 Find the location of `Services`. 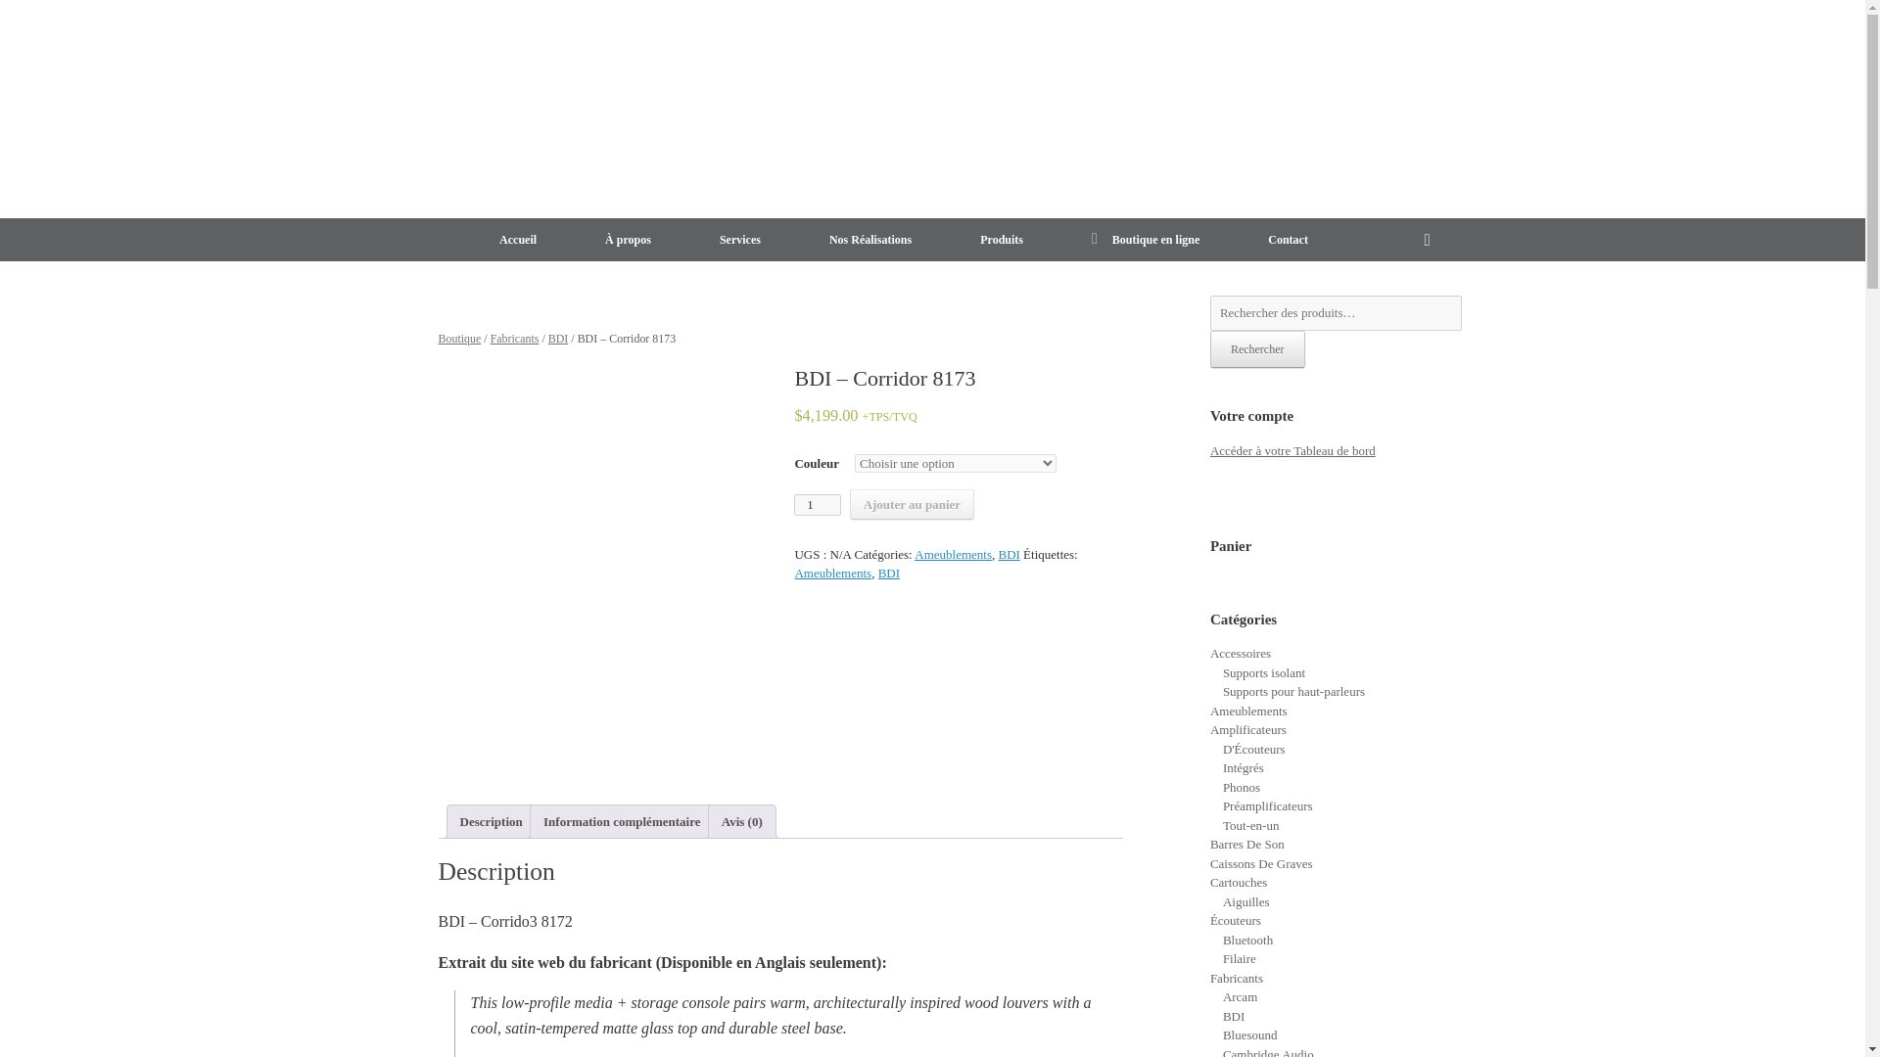

Services is located at coordinates (740, 239).